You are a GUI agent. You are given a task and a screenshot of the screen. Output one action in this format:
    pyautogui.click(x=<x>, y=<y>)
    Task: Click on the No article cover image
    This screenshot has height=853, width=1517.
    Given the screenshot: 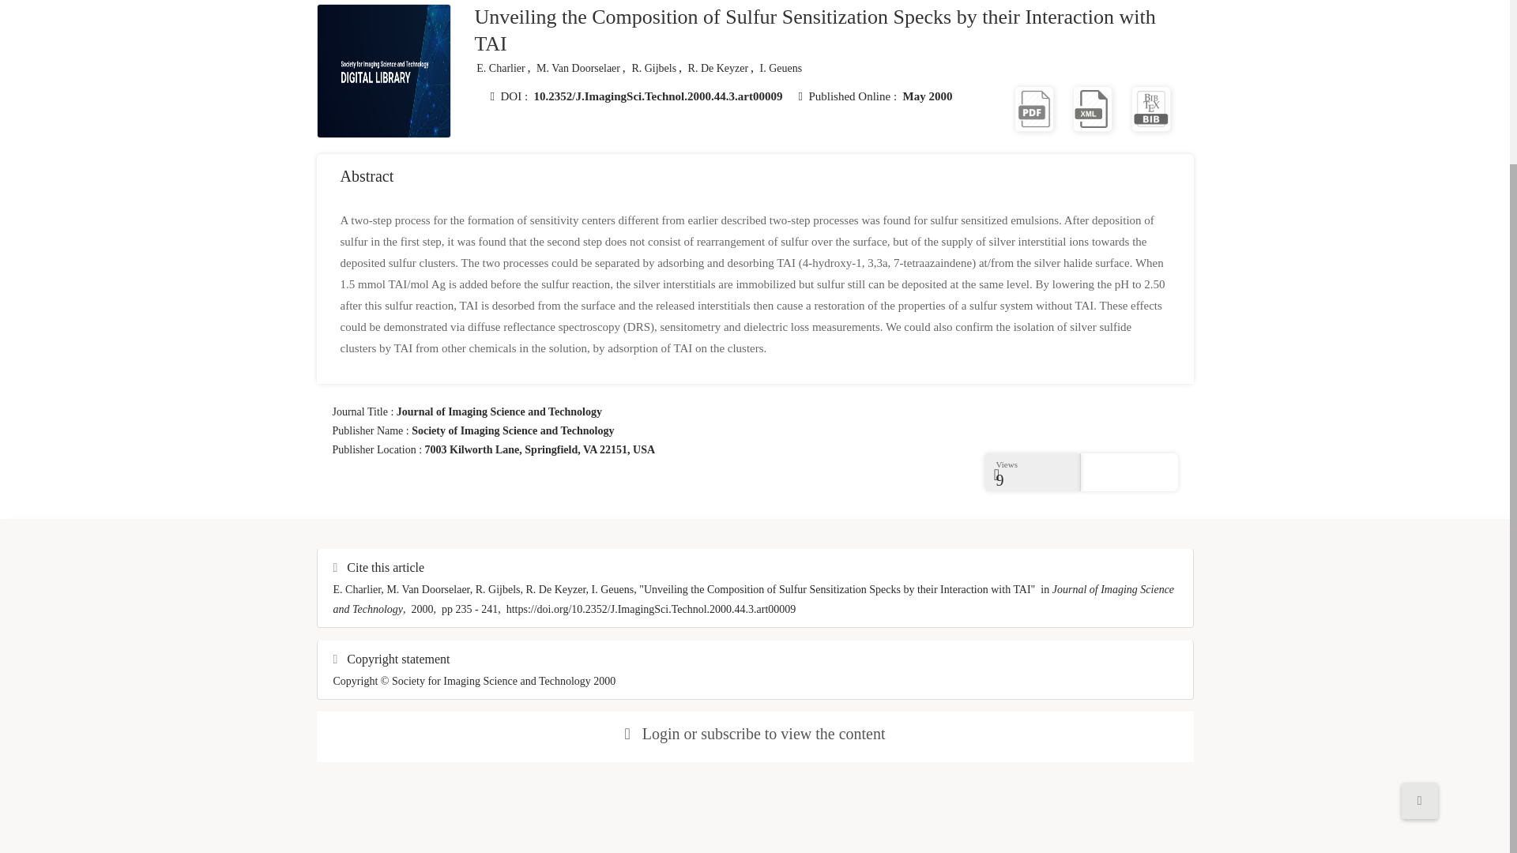 What is the action you would take?
    pyautogui.click(x=384, y=71)
    